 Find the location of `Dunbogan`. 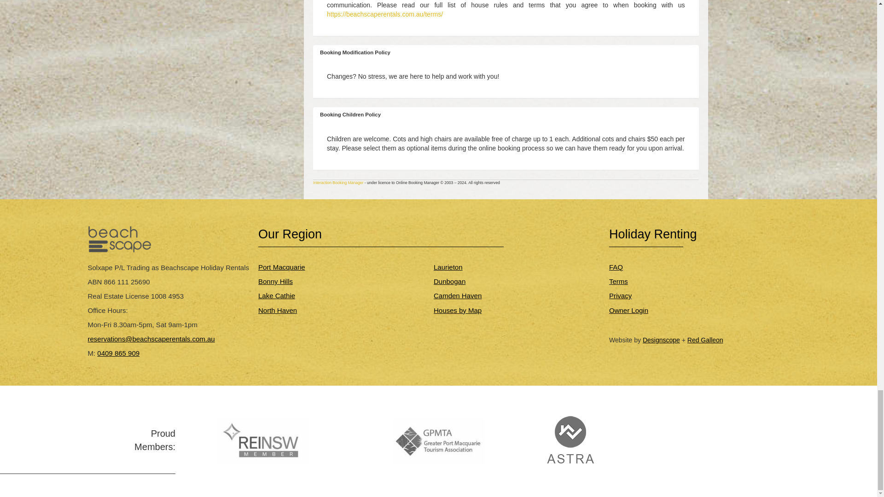

Dunbogan is located at coordinates (449, 281).